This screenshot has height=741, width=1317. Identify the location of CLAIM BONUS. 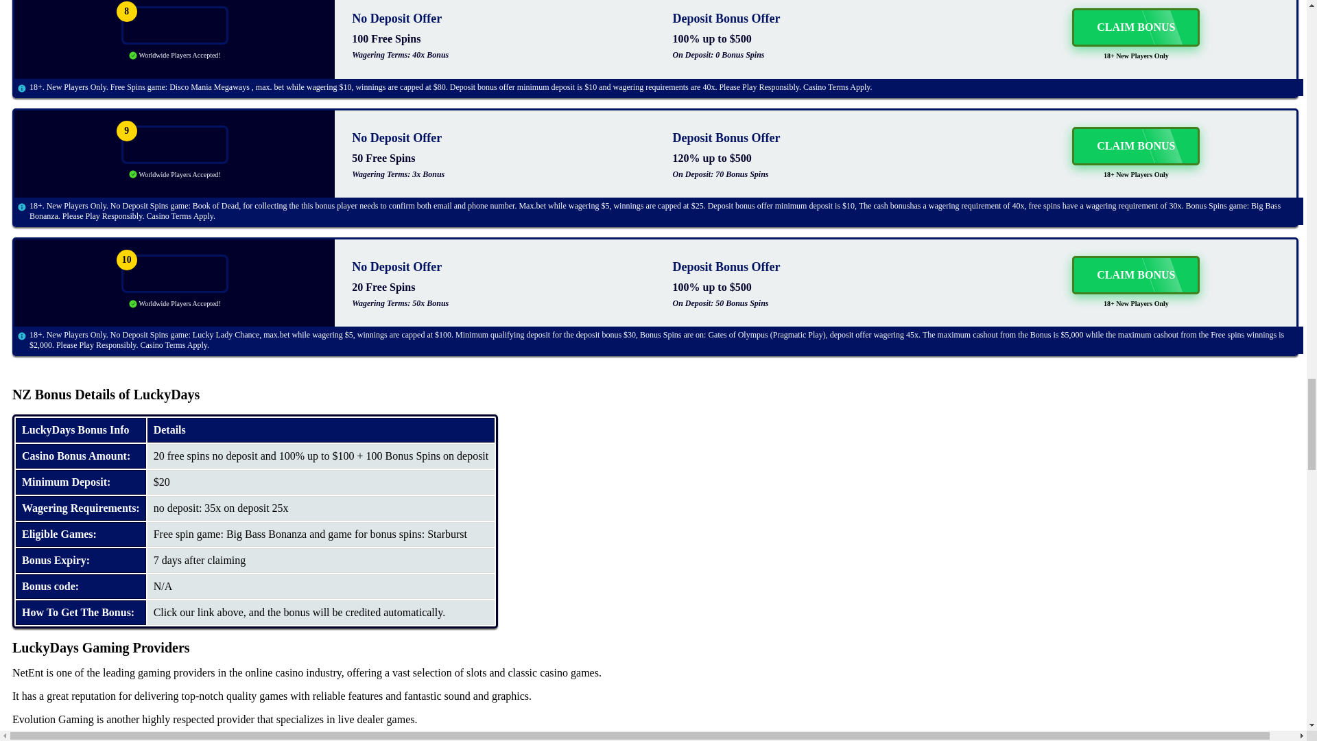
(1136, 27).